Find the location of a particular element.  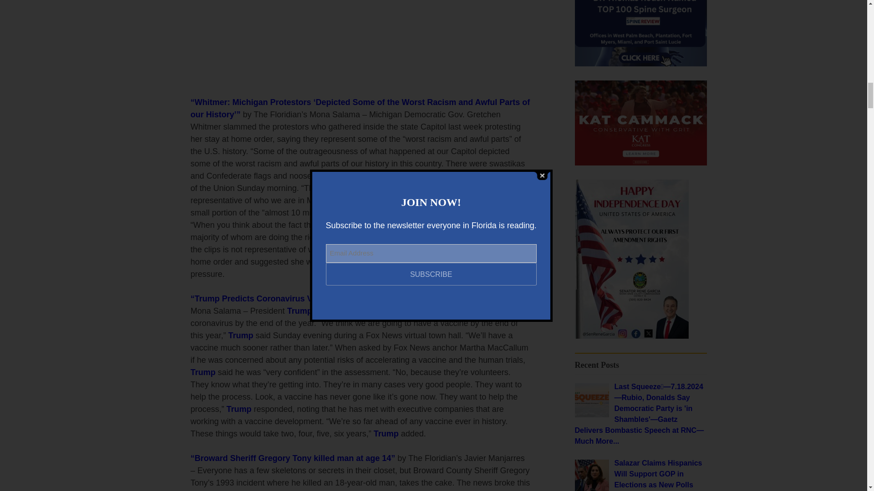

Partnering To Reduce Recidivism is located at coordinates (640, 123).